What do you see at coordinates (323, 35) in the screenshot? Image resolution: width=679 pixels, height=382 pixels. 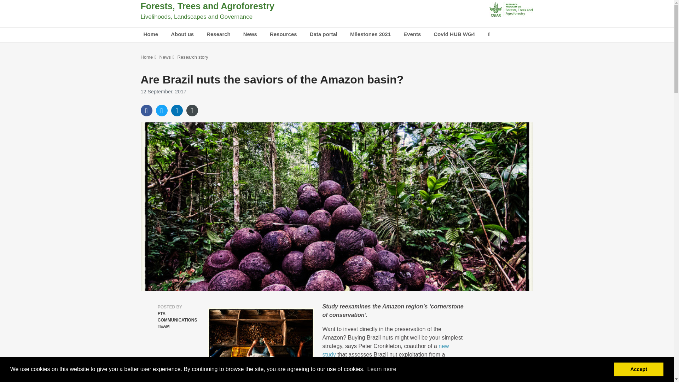 I see `Data portal` at bounding box center [323, 35].